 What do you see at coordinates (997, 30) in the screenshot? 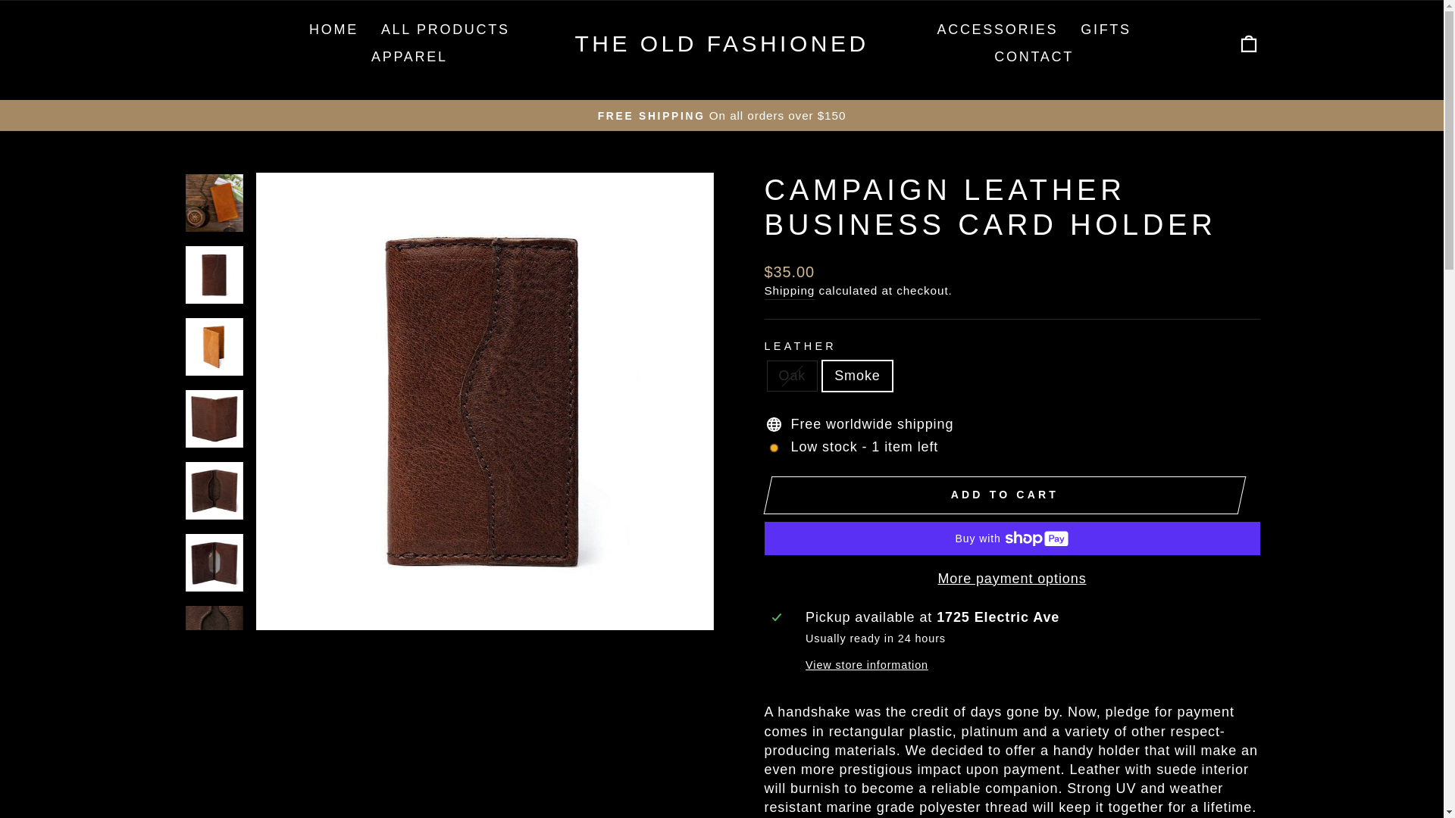
I see `ACCESSORIES` at bounding box center [997, 30].